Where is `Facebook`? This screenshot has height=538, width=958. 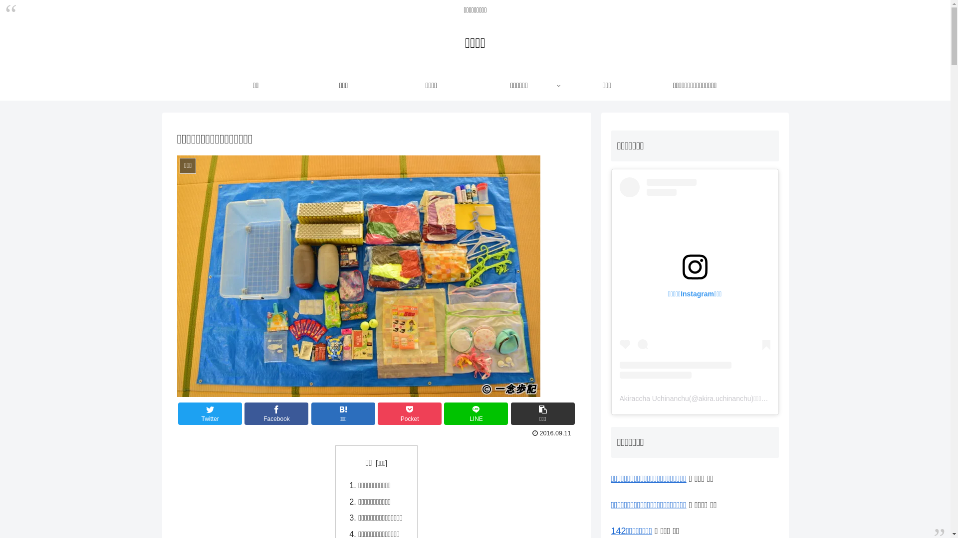
Facebook is located at coordinates (276, 413).